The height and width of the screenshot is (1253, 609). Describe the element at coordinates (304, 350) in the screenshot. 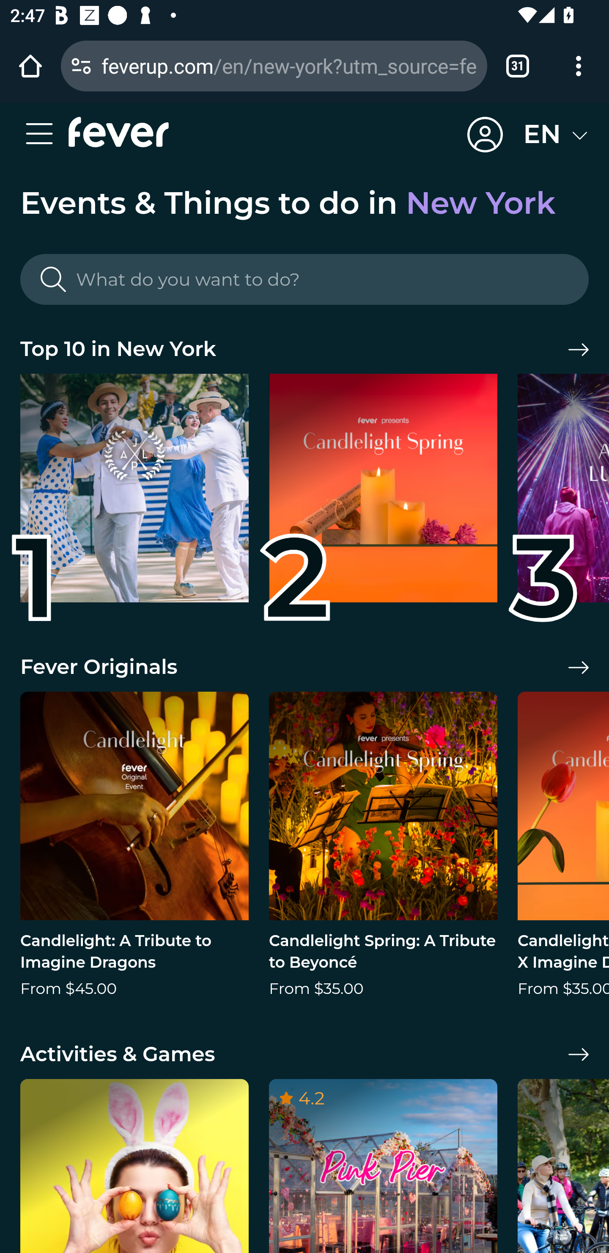

I see `Top 10 in New York` at that location.